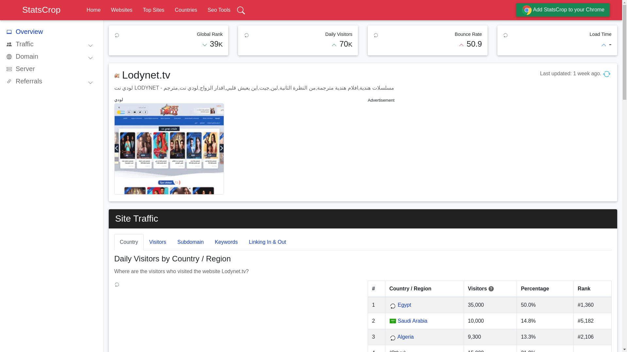  Describe the element at coordinates (563, 10) in the screenshot. I see `Add StatsCrop to your Chrome` at that location.